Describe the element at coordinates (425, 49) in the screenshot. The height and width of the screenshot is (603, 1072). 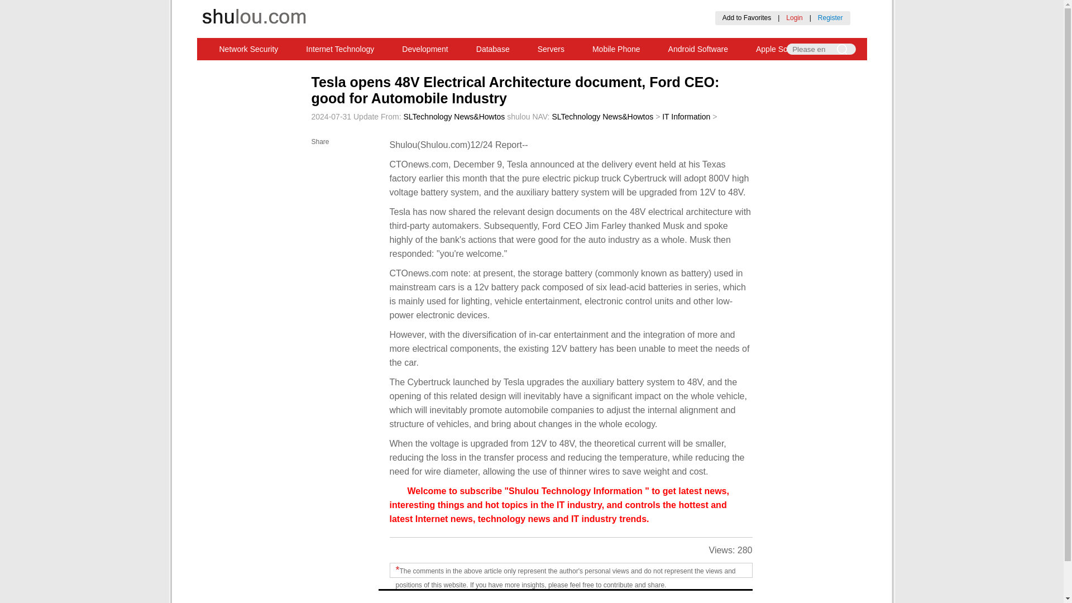
I see `Development` at that location.